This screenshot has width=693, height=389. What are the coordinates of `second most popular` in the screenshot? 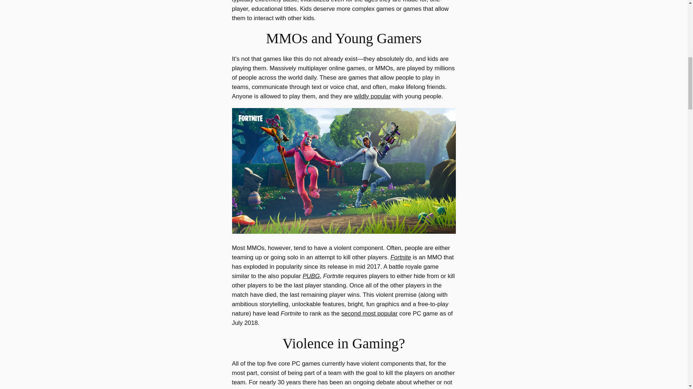 It's located at (370, 313).